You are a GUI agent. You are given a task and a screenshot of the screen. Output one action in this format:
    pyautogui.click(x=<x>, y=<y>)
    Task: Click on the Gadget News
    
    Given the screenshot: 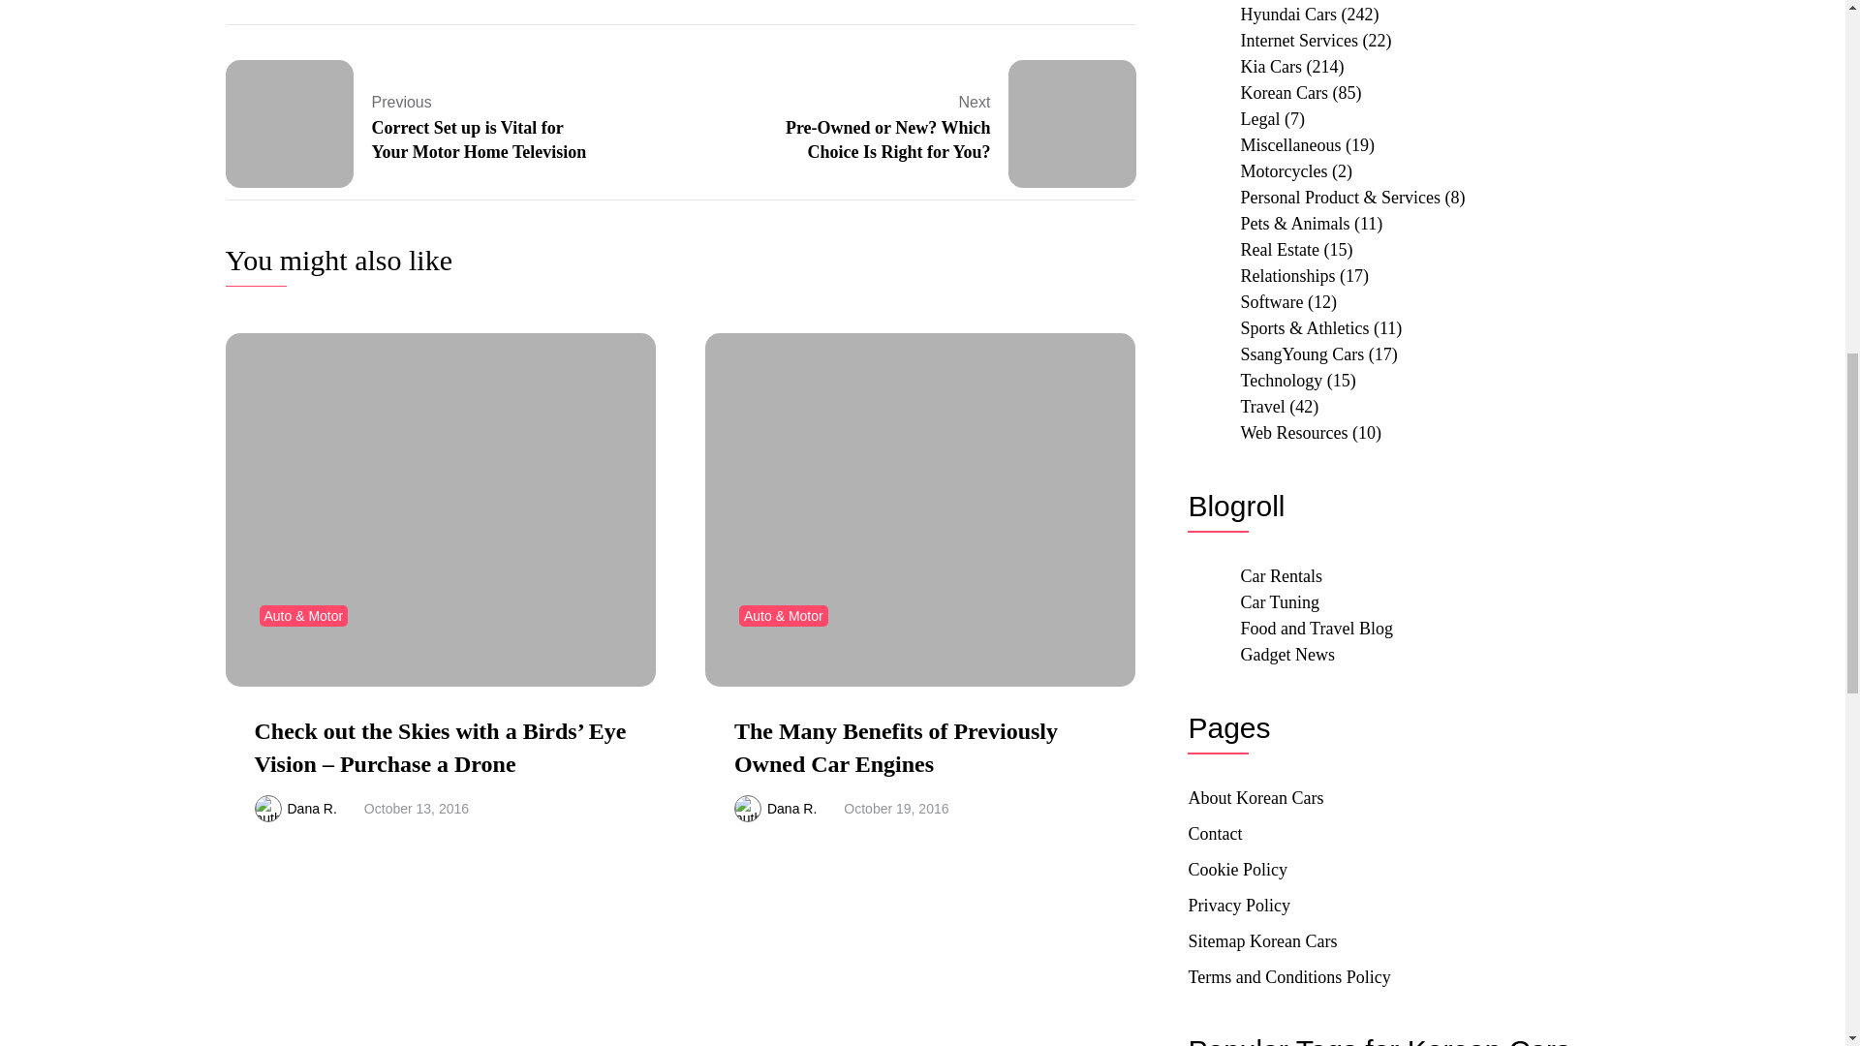 What is the action you would take?
    pyautogui.click(x=1286, y=655)
    